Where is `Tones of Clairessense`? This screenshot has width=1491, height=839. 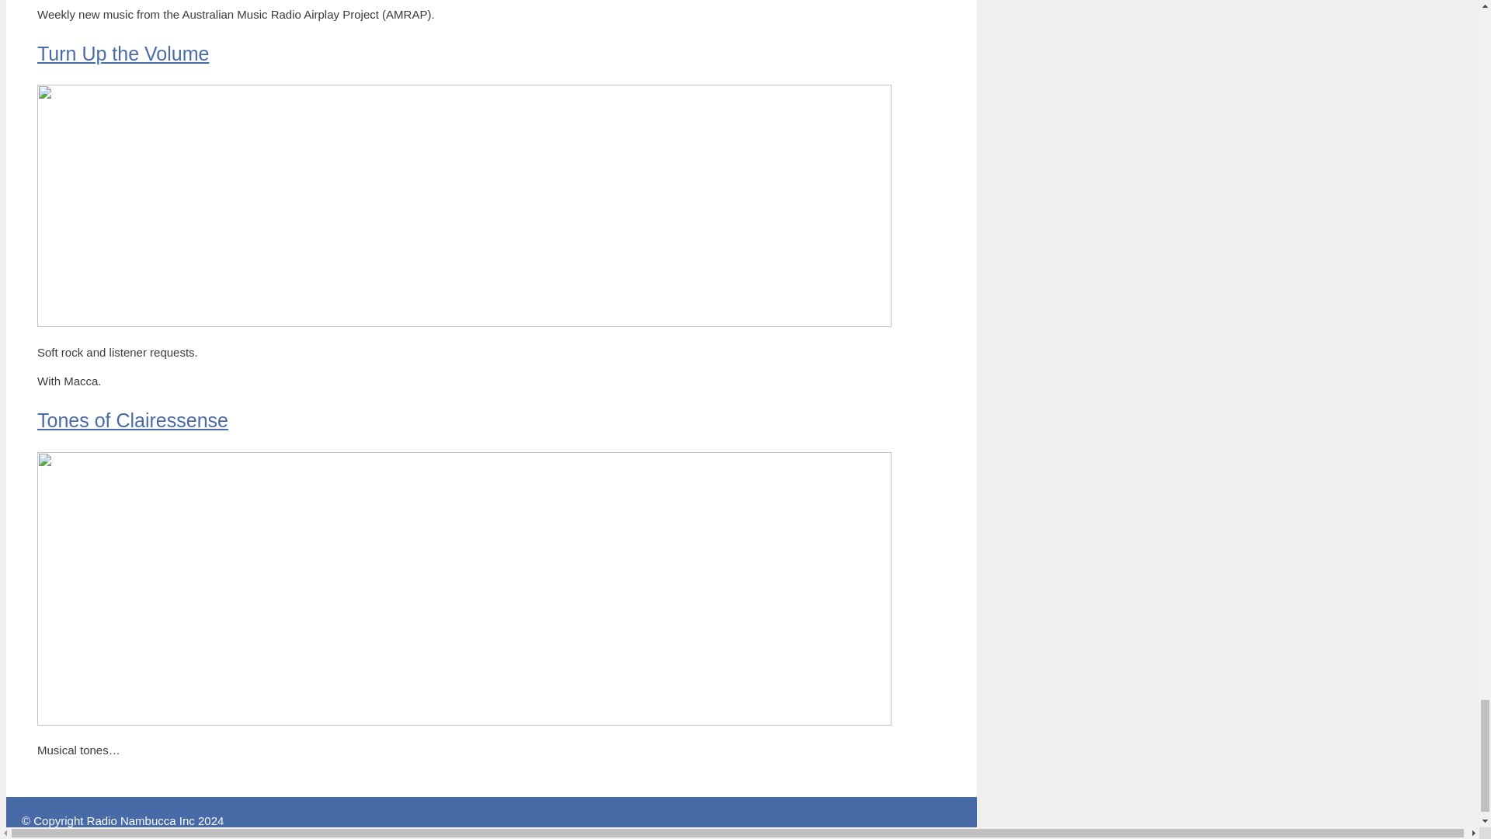
Tones of Clairessense is located at coordinates (132, 420).